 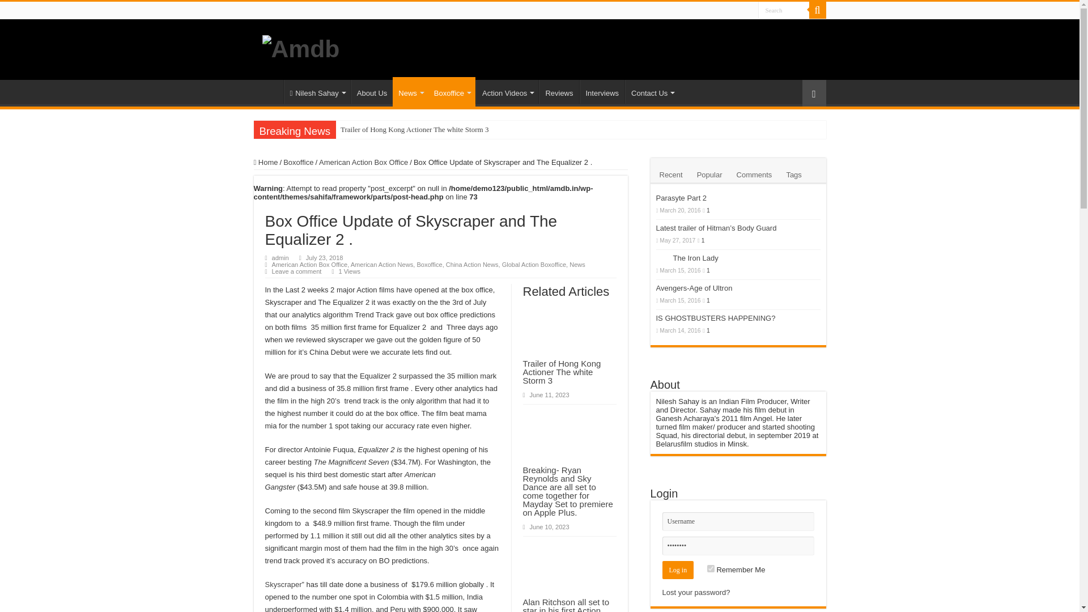 What do you see at coordinates (507, 92) in the screenshot?
I see `Action Videos` at bounding box center [507, 92].